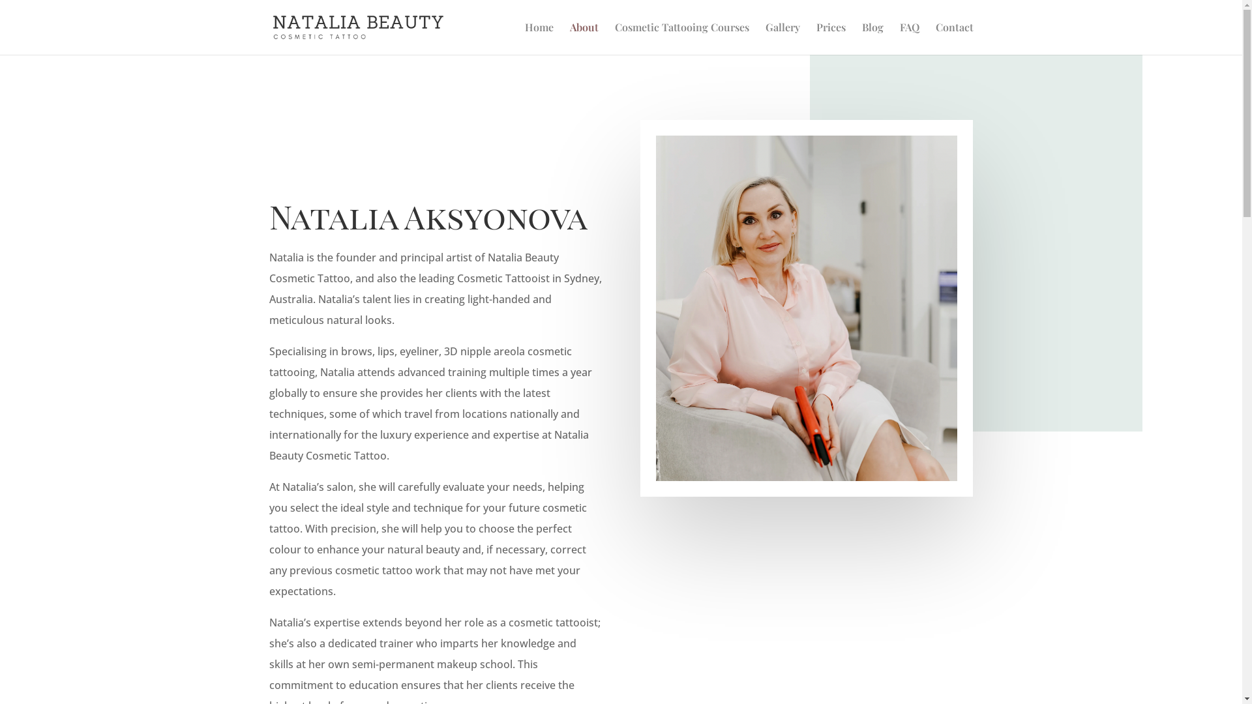  Describe the element at coordinates (910, 39) in the screenshot. I see `FAQ` at that location.